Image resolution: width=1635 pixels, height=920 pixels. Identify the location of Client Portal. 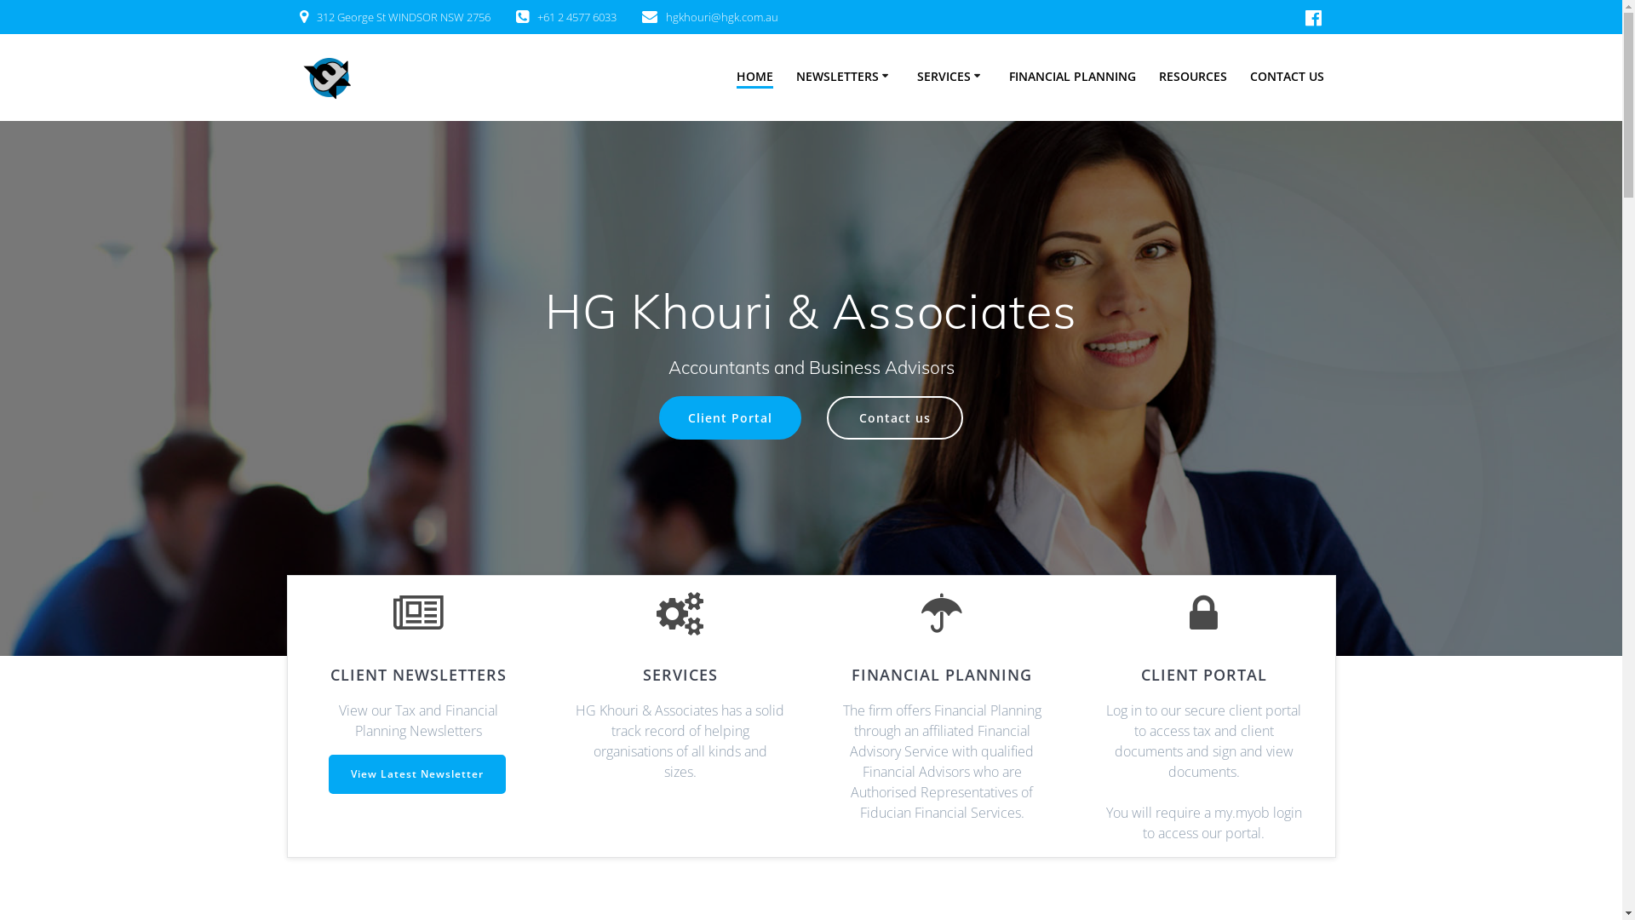
(731, 417).